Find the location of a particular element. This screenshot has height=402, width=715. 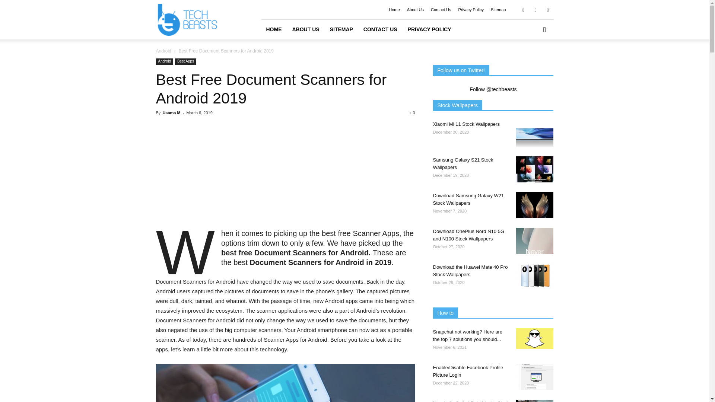

Home is located at coordinates (394, 10).